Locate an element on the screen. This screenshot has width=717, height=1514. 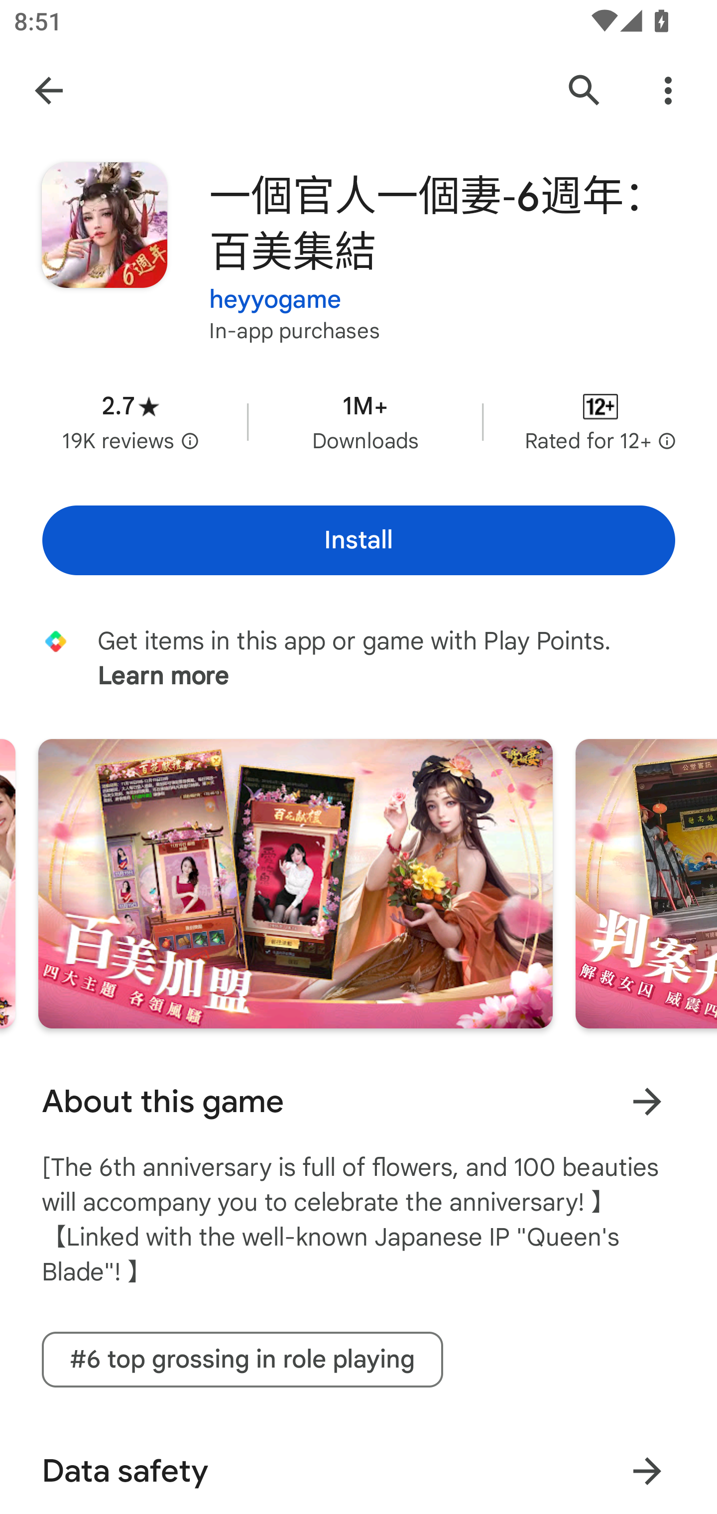
More Options is located at coordinates (668, 91).